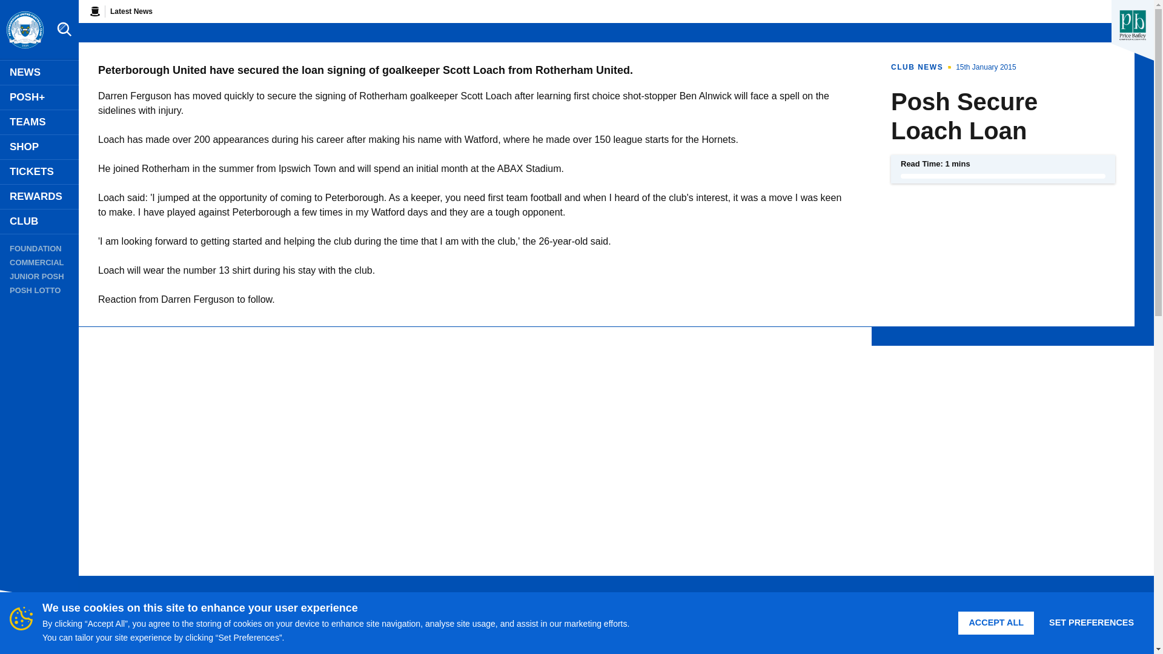 The image size is (1163, 654). Describe the element at coordinates (39, 73) in the screenshot. I see `NEWS` at that location.